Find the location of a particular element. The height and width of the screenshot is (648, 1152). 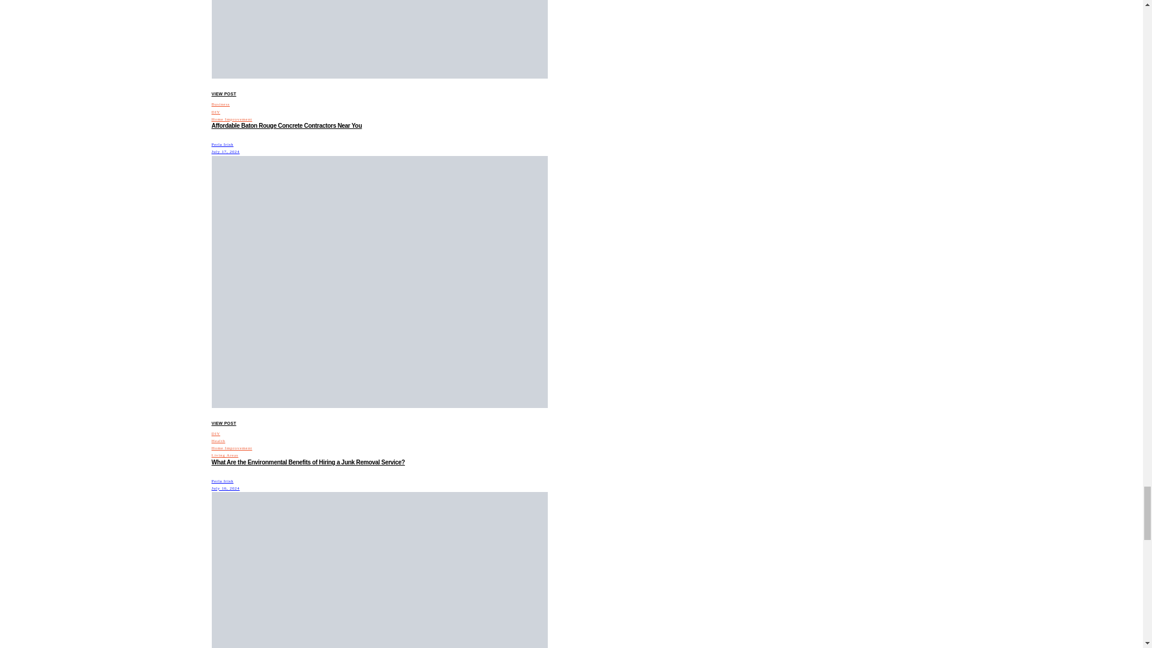

View all posts by Perla Irish is located at coordinates (222, 481).